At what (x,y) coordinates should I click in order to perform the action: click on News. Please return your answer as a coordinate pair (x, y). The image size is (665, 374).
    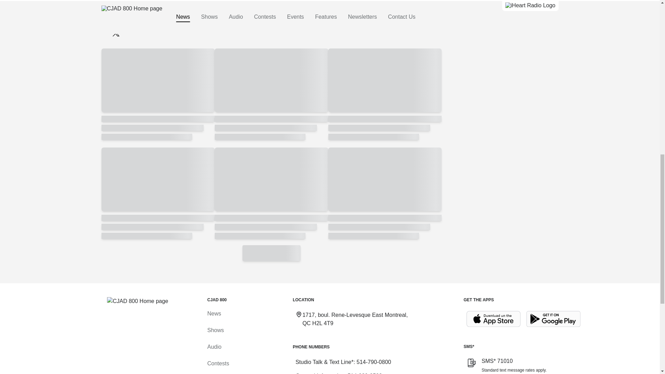
    Looking at the image, I should click on (214, 313).